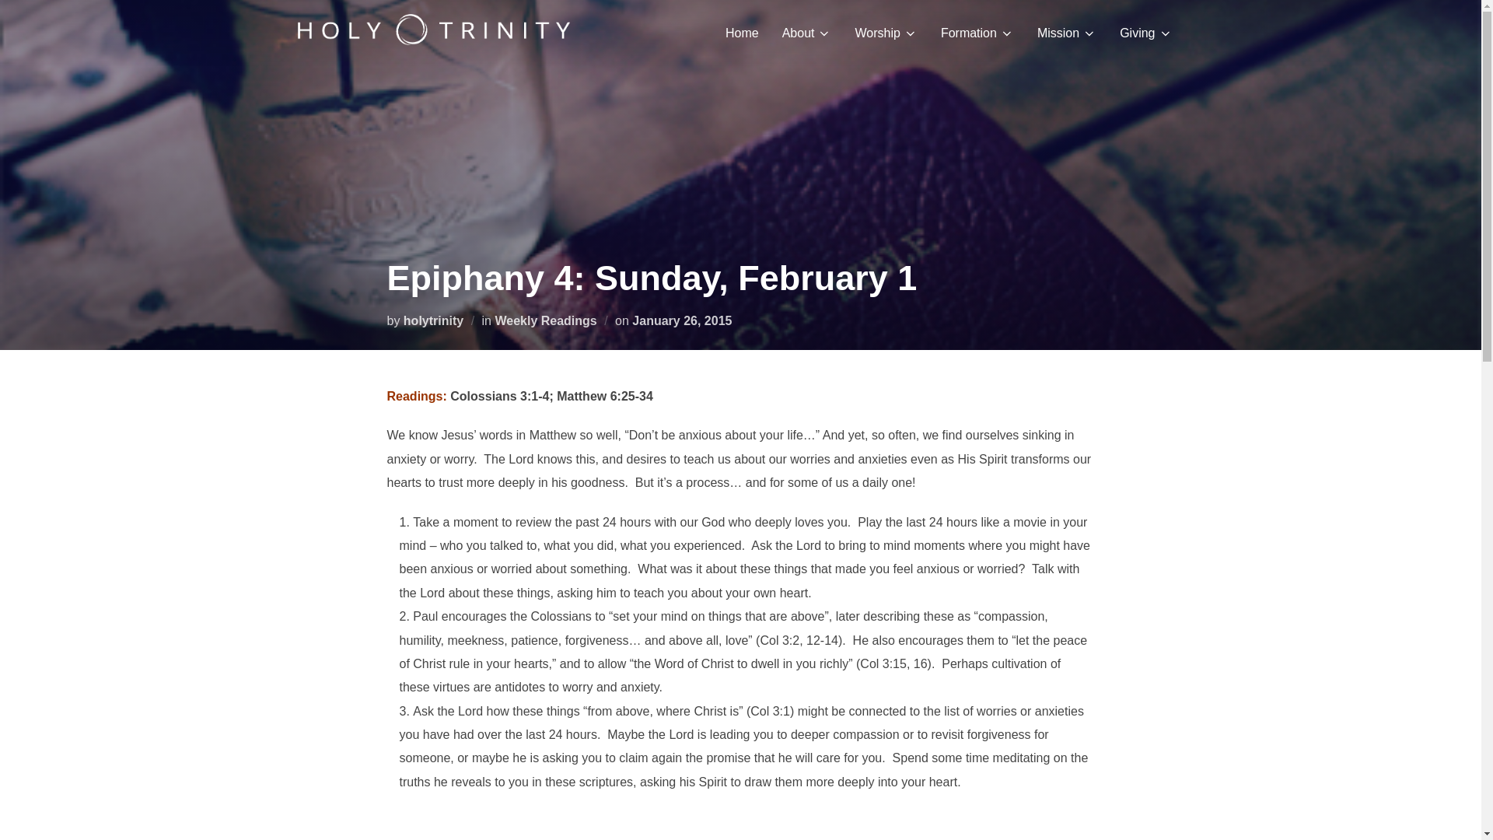  Describe the element at coordinates (807, 33) in the screenshot. I see `About` at that location.